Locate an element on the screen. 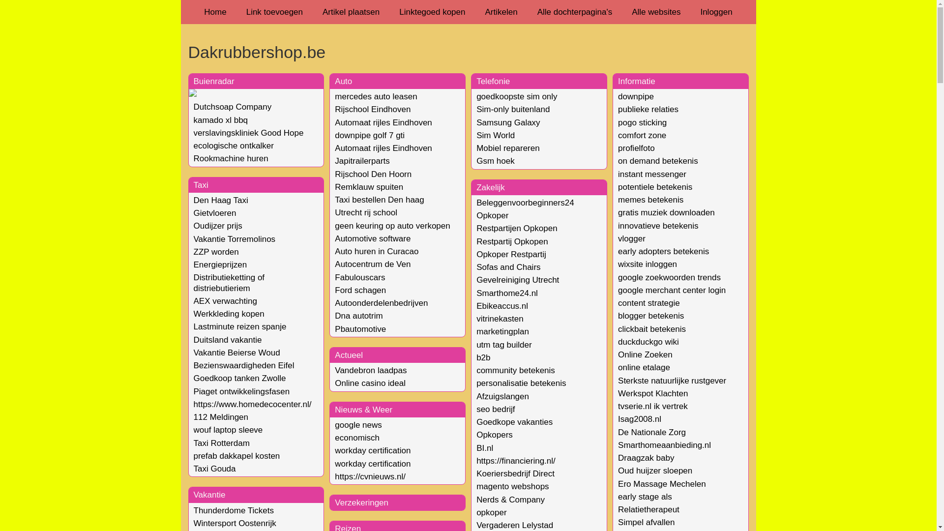 The width and height of the screenshot is (944, 531). https://financiering.nl/ is located at coordinates (516, 461).